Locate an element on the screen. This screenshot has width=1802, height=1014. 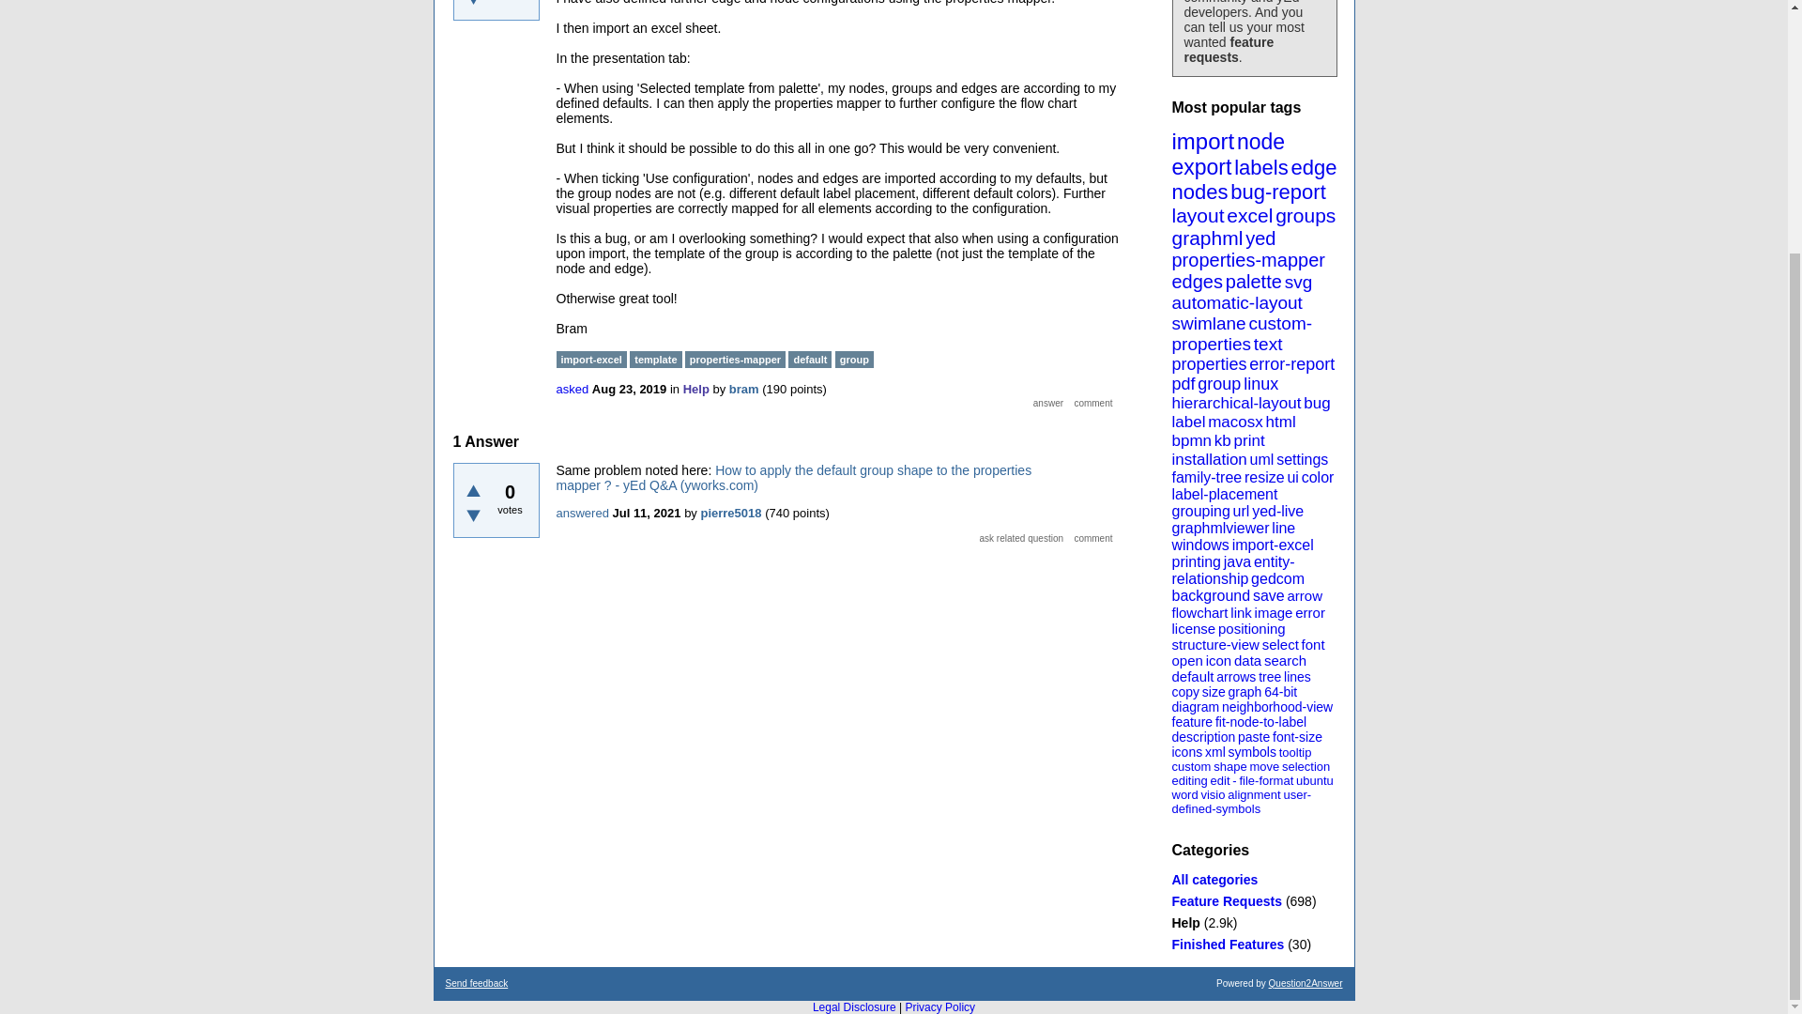
palette is located at coordinates (1253, 282).